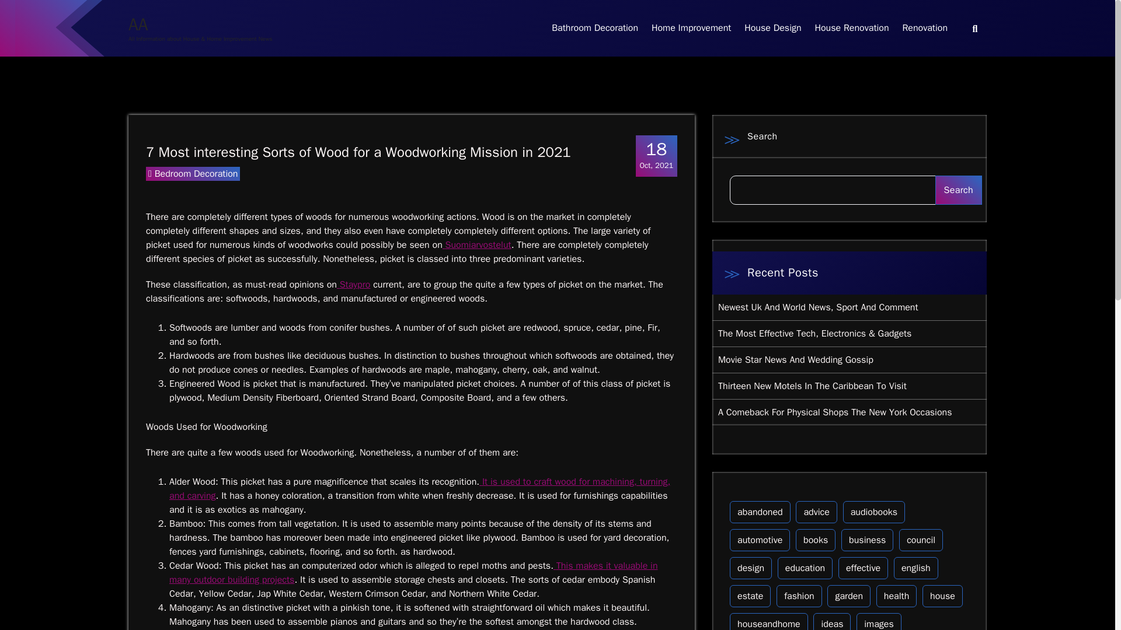  I want to click on Bedroom Decoration, so click(773, 28).